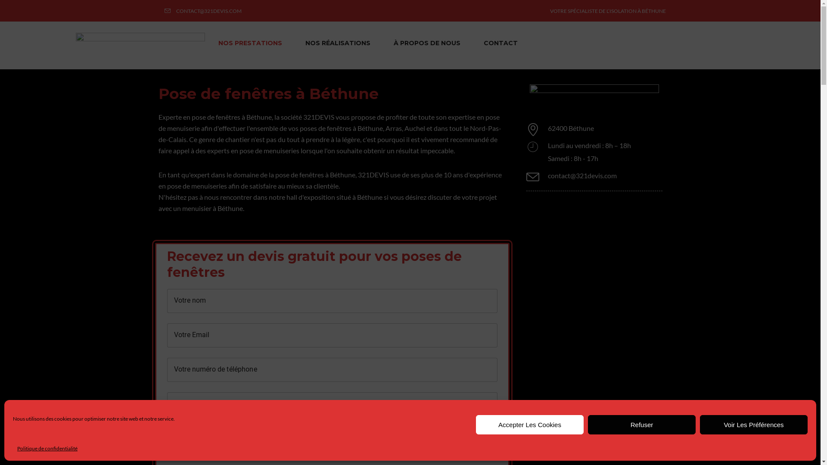  What do you see at coordinates (642, 425) in the screenshot?
I see `Refuser` at bounding box center [642, 425].